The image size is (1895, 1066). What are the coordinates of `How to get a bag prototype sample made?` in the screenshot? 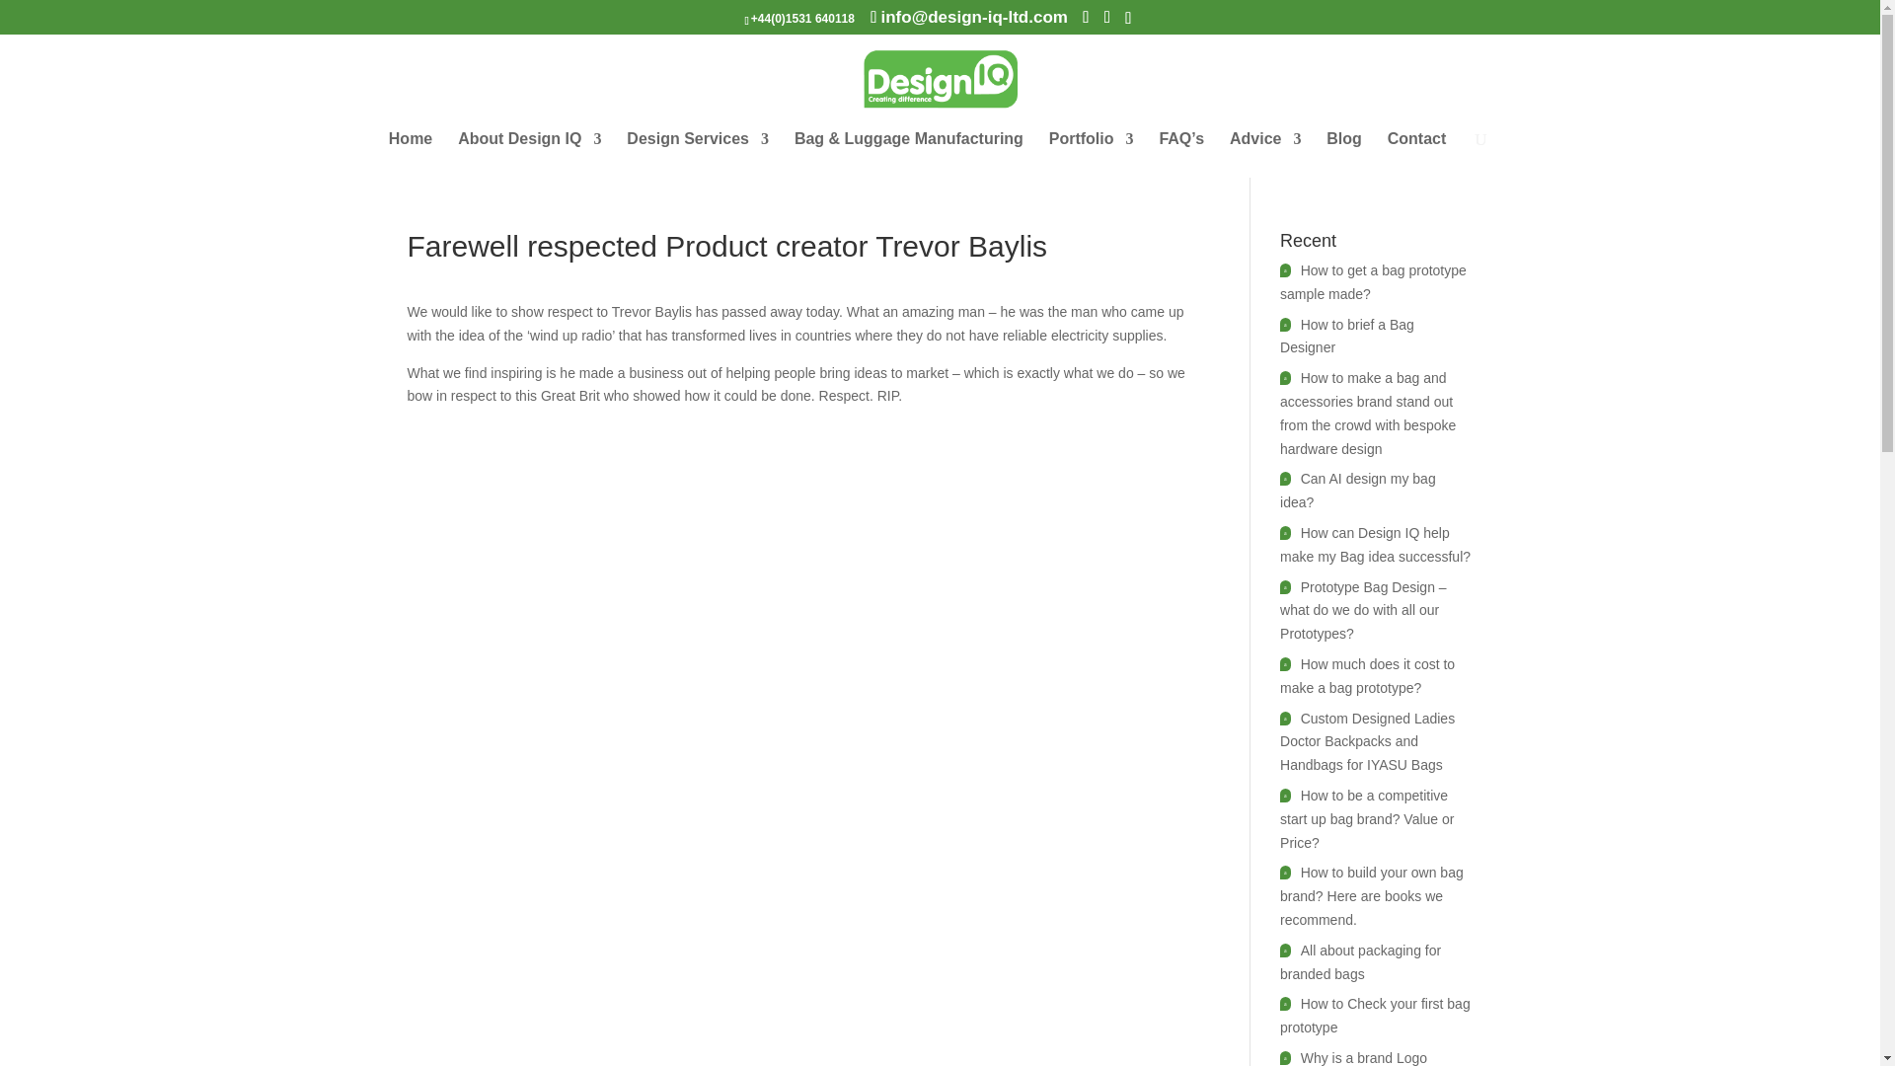 It's located at (1374, 281).